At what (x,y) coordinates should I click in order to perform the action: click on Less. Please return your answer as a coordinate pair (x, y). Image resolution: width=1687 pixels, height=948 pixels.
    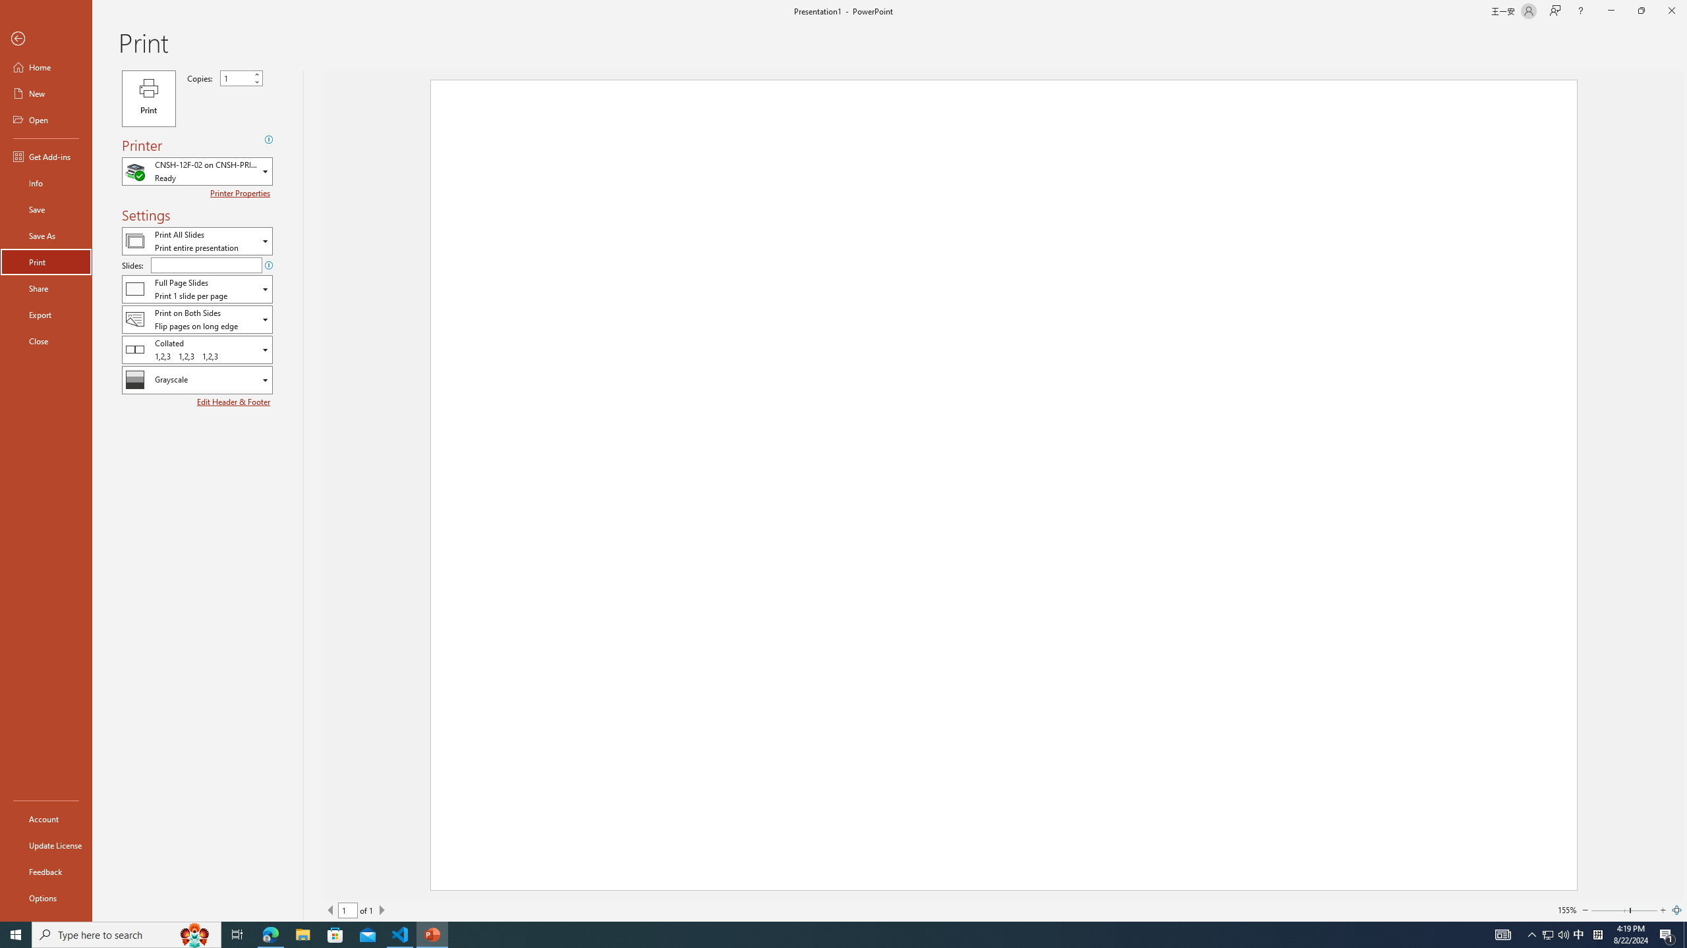
    Looking at the image, I should click on (256, 82).